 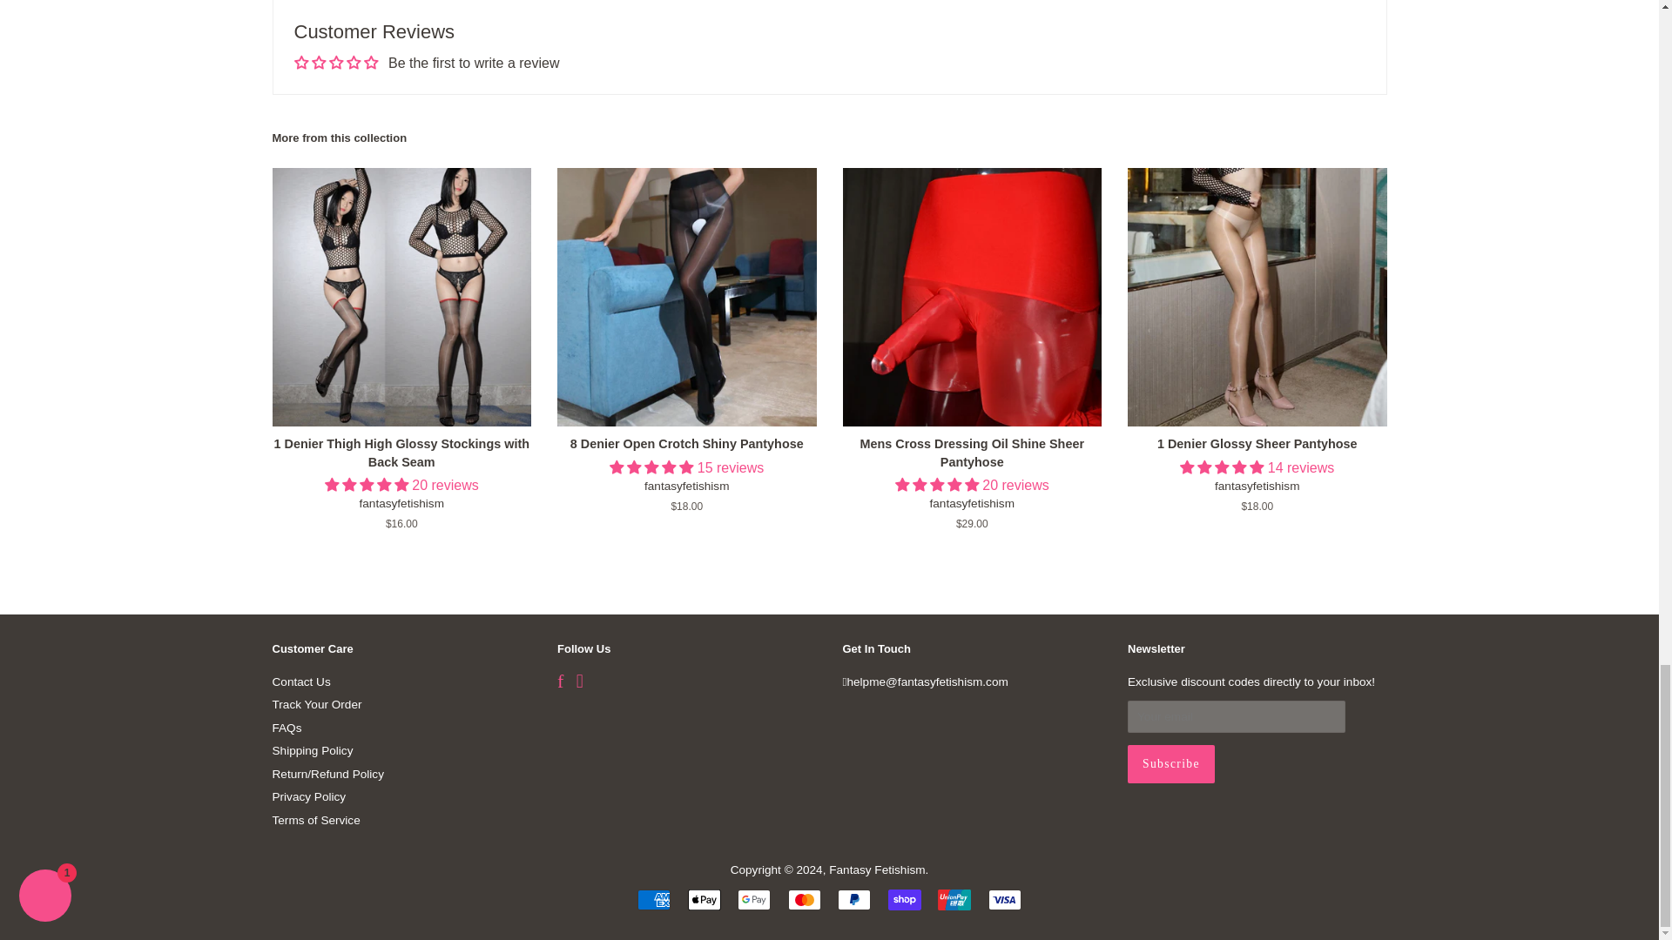 I want to click on Apple Pay, so click(x=704, y=900).